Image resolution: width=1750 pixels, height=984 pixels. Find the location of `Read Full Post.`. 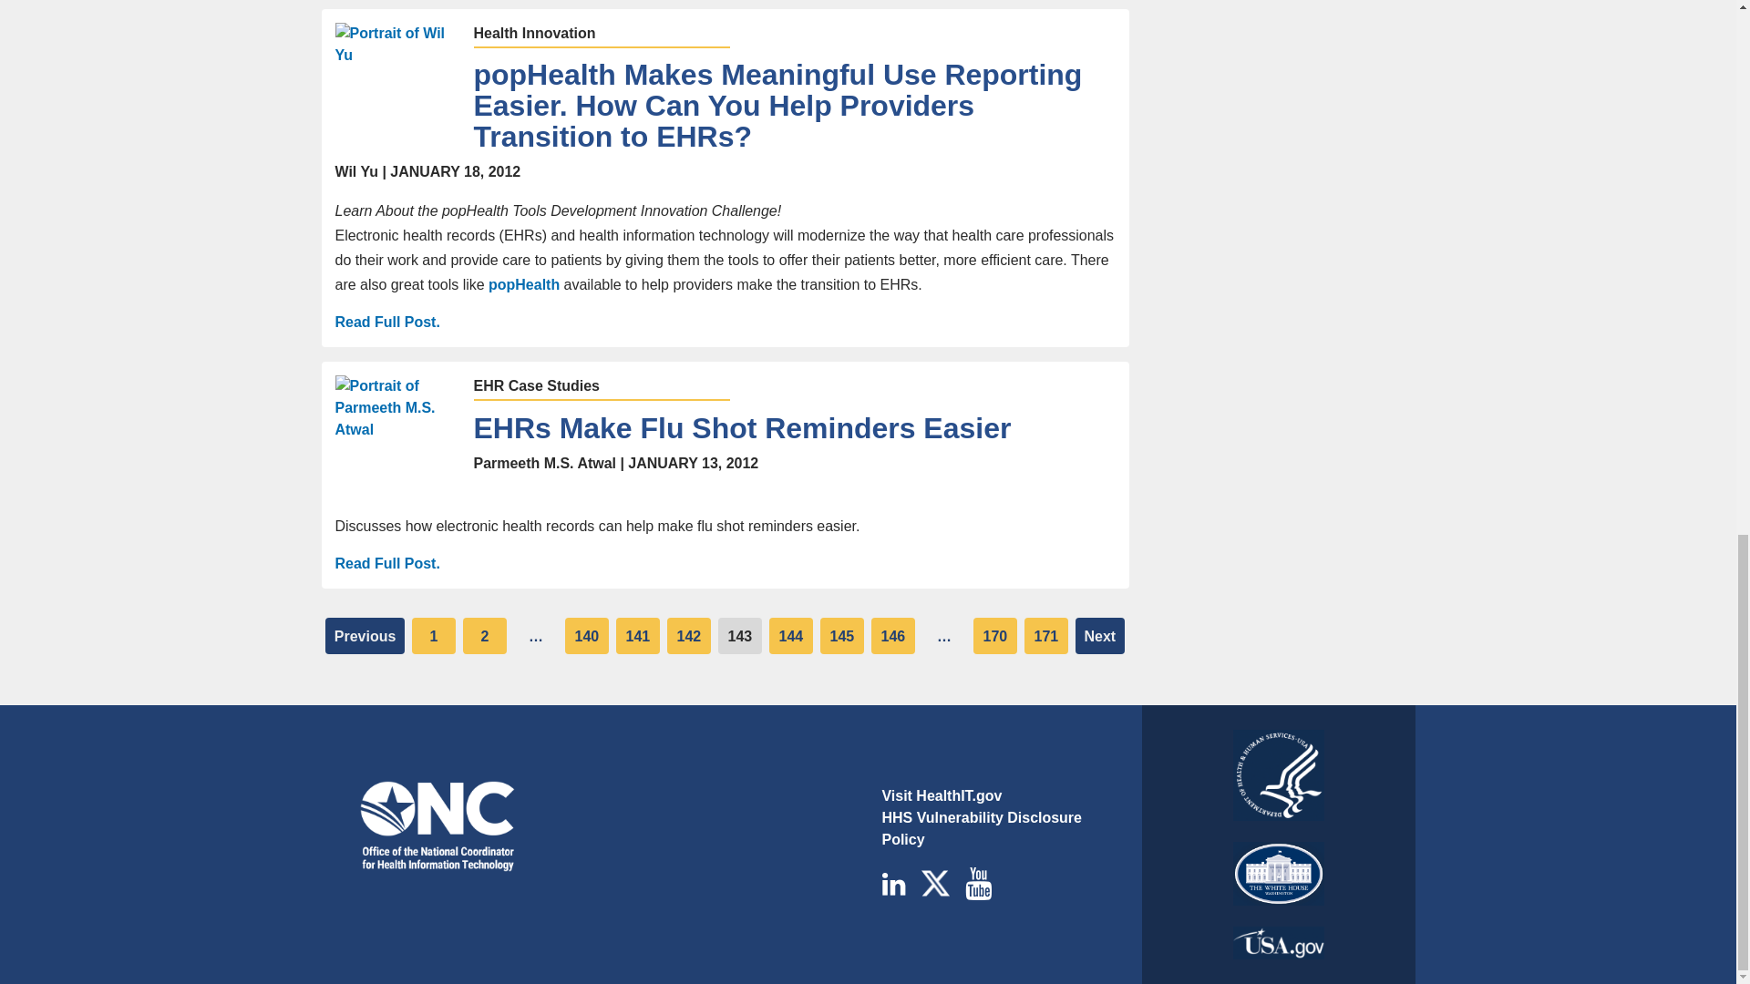

Read Full Post. is located at coordinates (388, 323).